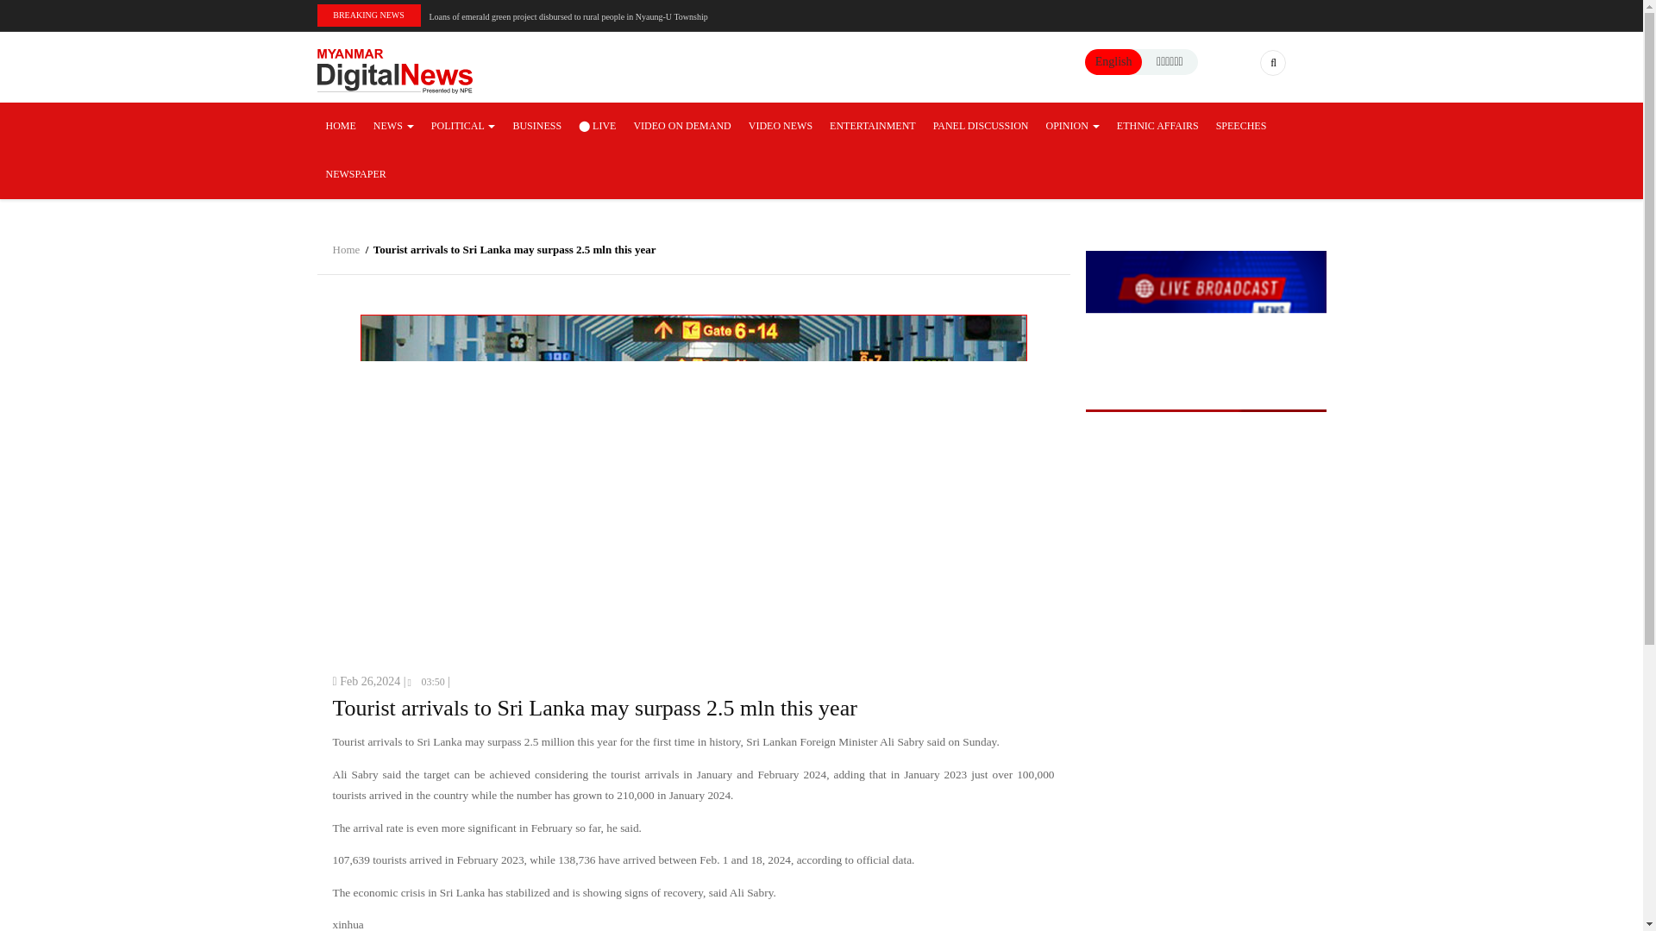  Describe the element at coordinates (393, 126) in the screenshot. I see `NEWS` at that location.